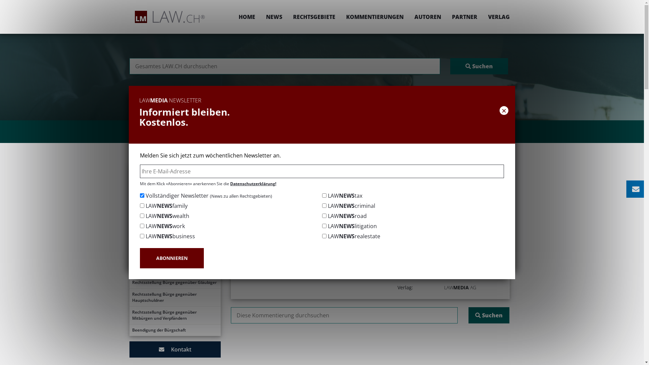 The height and width of the screenshot is (365, 649). What do you see at coordinates (285, 66) in the screenshot?
I see `Suchen nach:` at bounding box center [285, 66].